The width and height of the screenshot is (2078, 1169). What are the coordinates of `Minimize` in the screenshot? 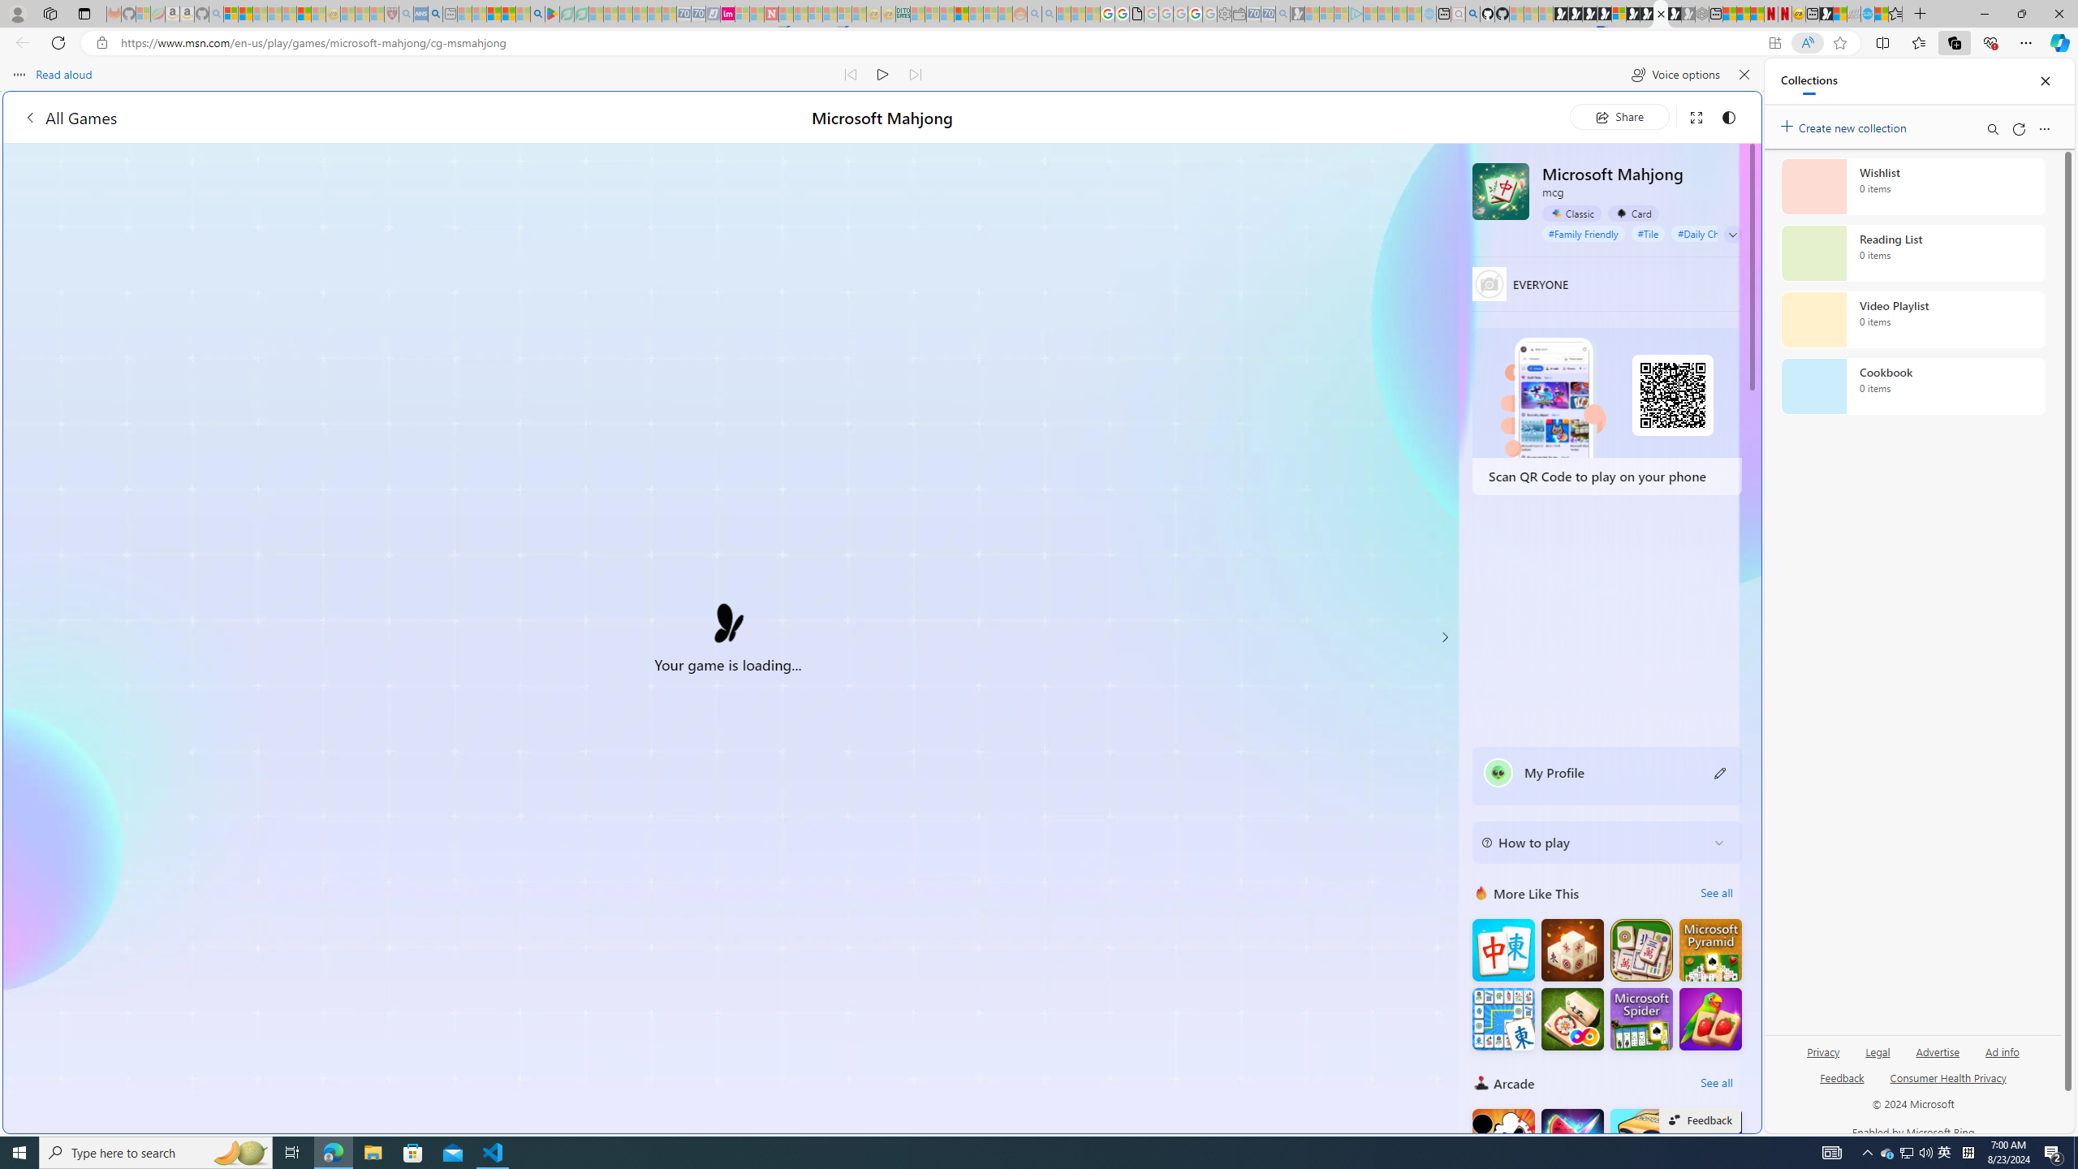 It's located at (1984, 14).